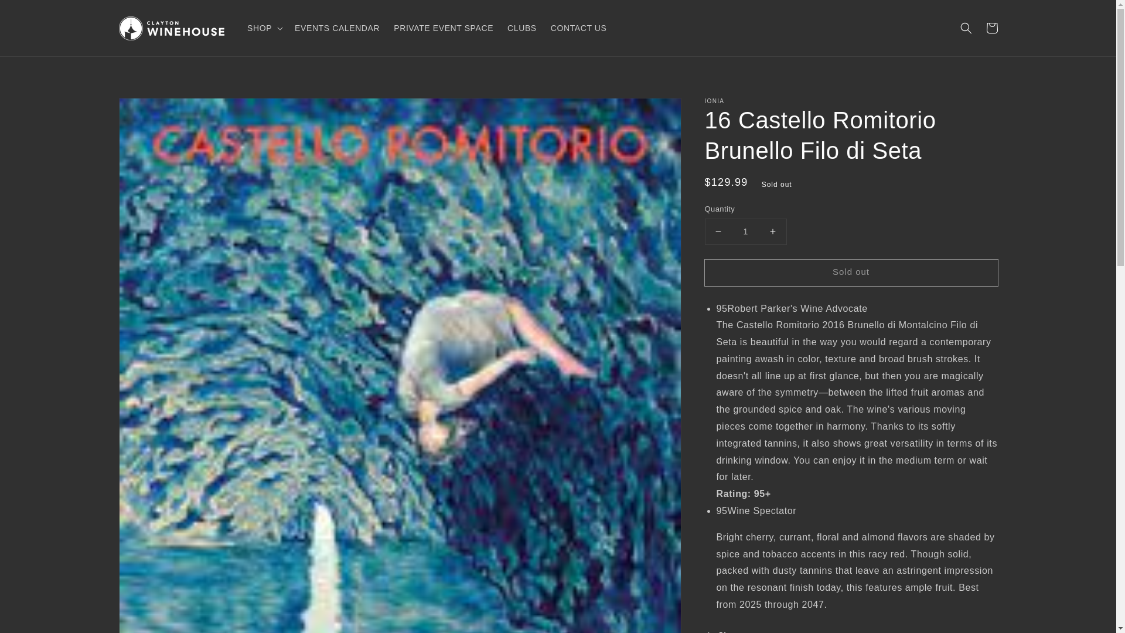 This screenshot has height=633, width=1125. Describe the element at coordinates (521, 28) in the screenshot. I see `CLUBS` at that location.